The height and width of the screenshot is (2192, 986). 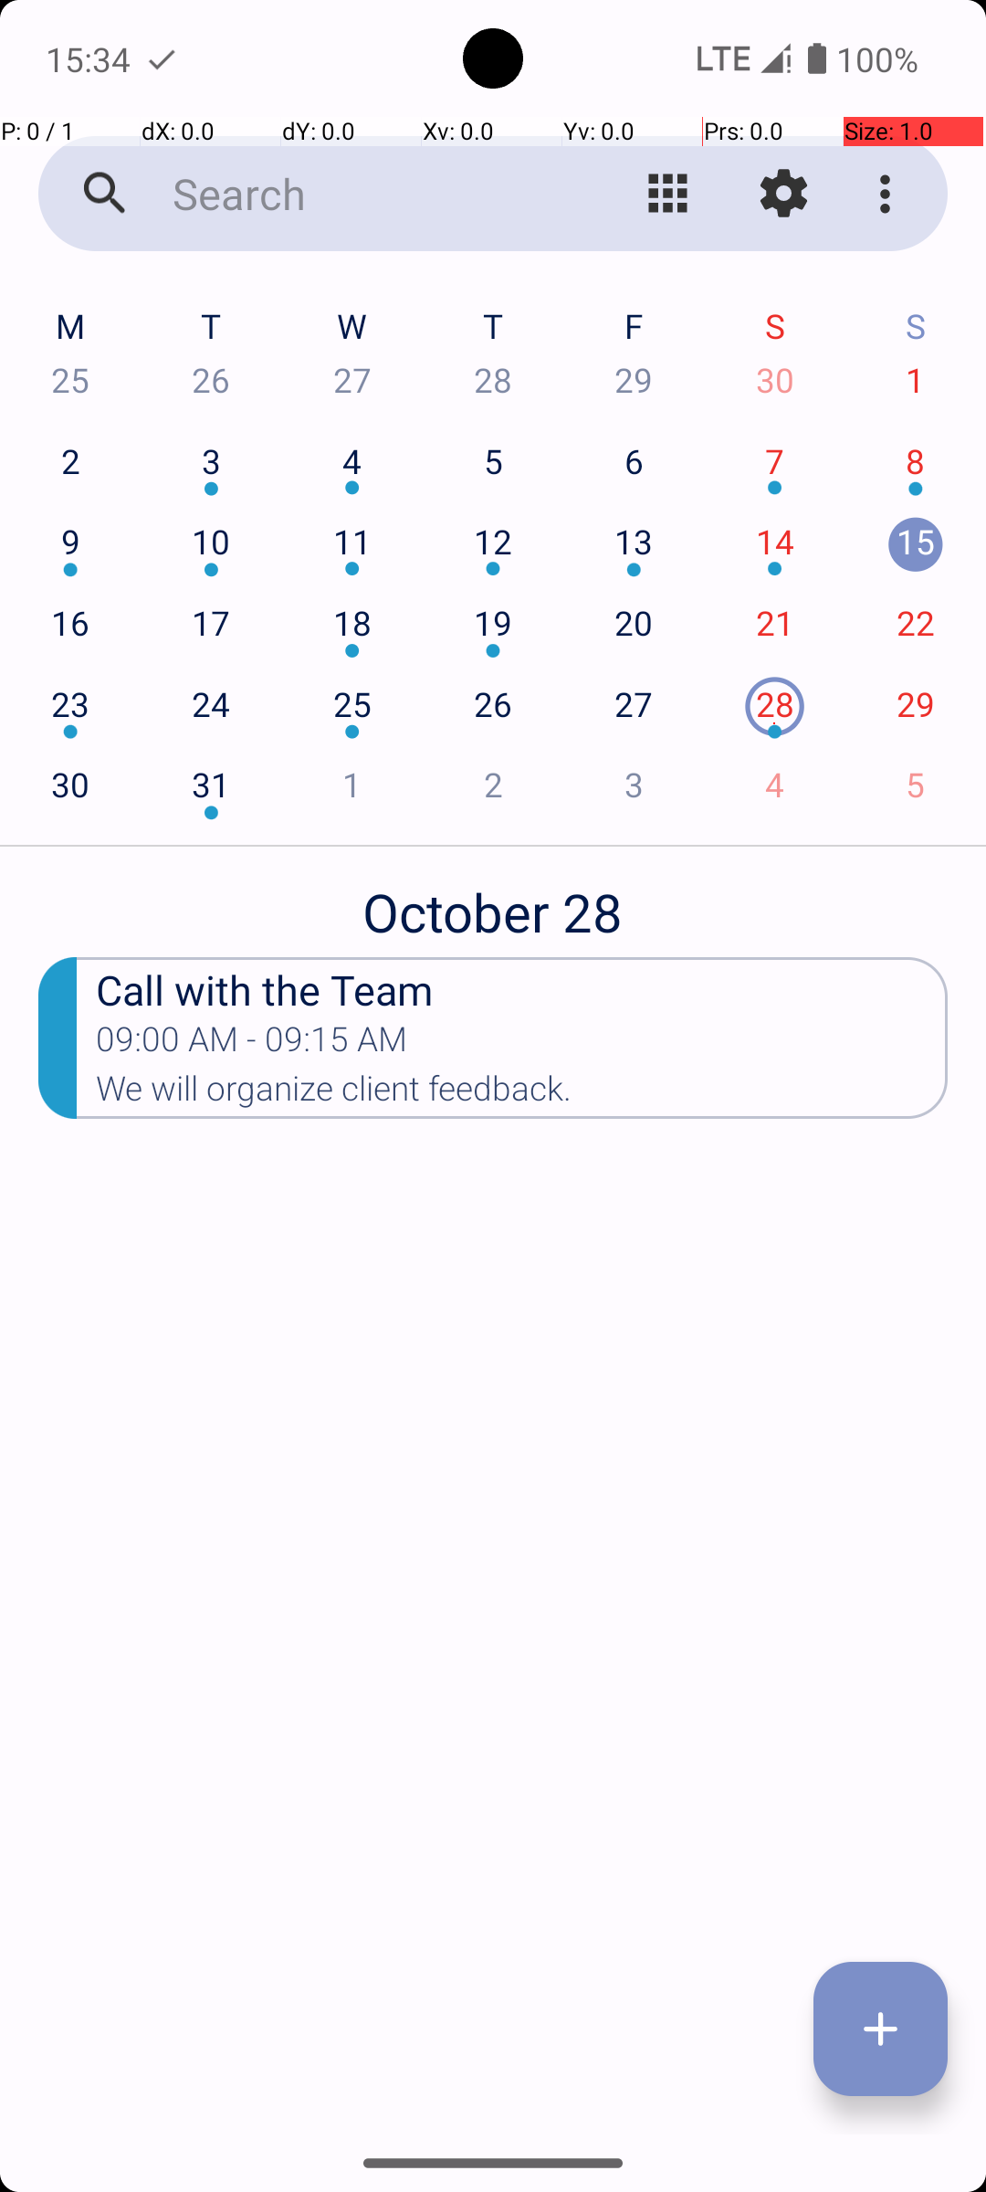 I want to click on 09:00 AM - 09:15 AM, so click(x=252, y=1045).